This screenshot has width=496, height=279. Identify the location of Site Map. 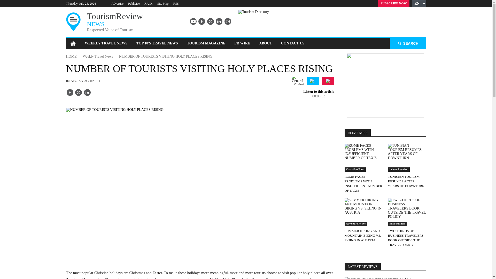
(292, 43).